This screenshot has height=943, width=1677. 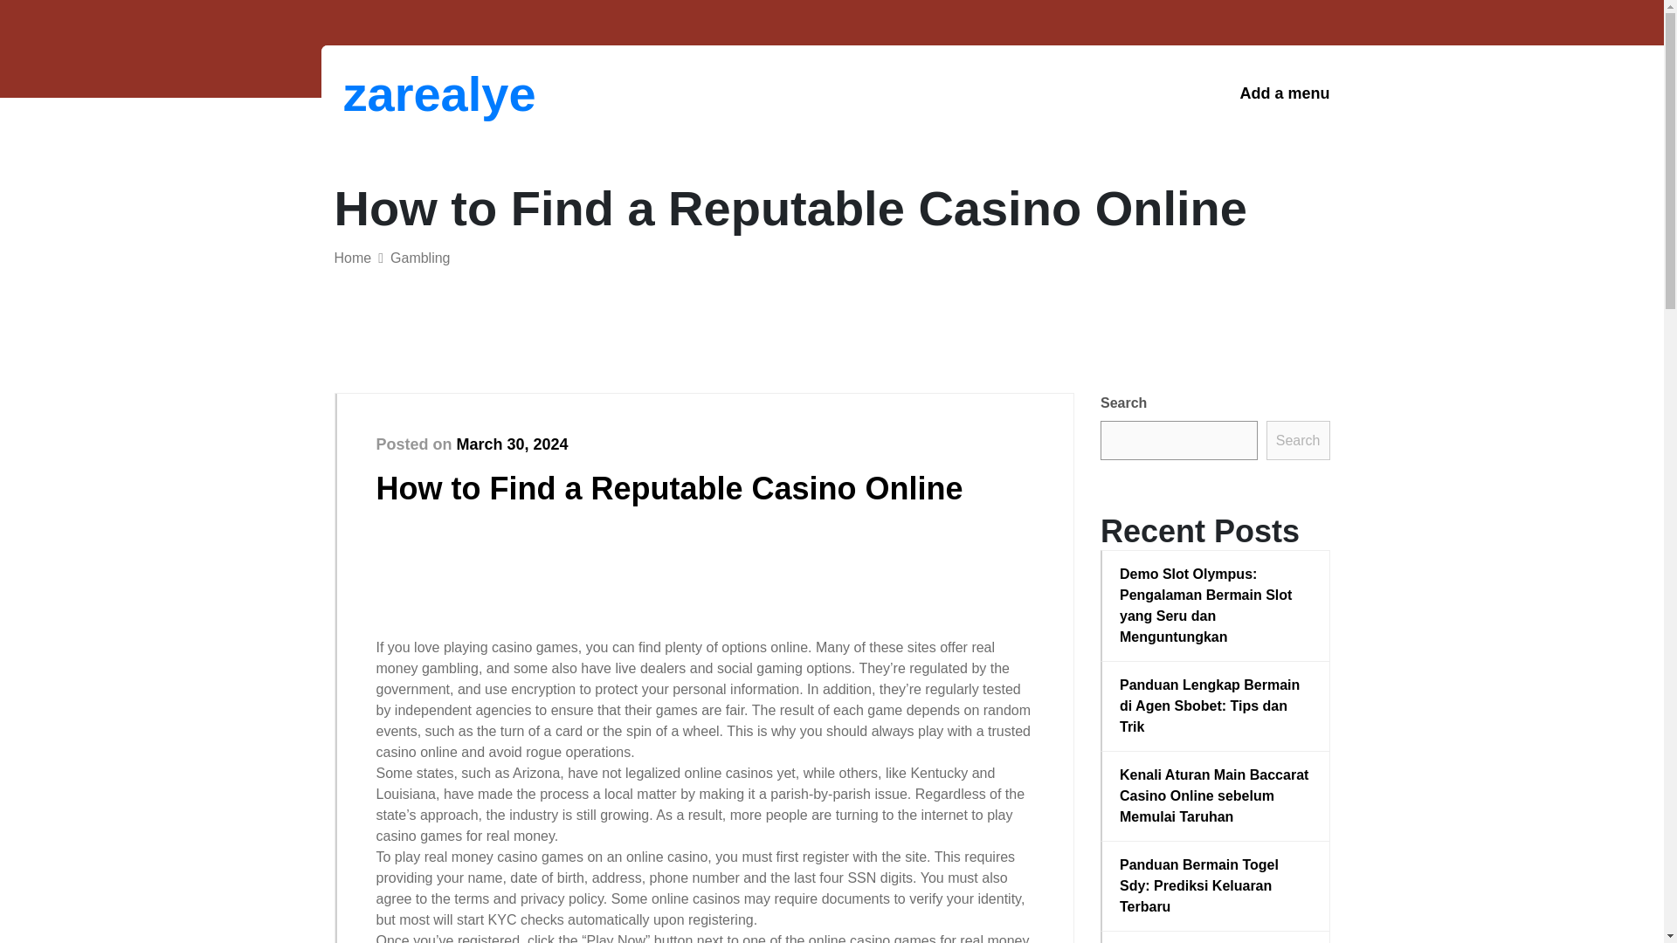 I want to click on Add a menu, so click(x=1284, y=93).